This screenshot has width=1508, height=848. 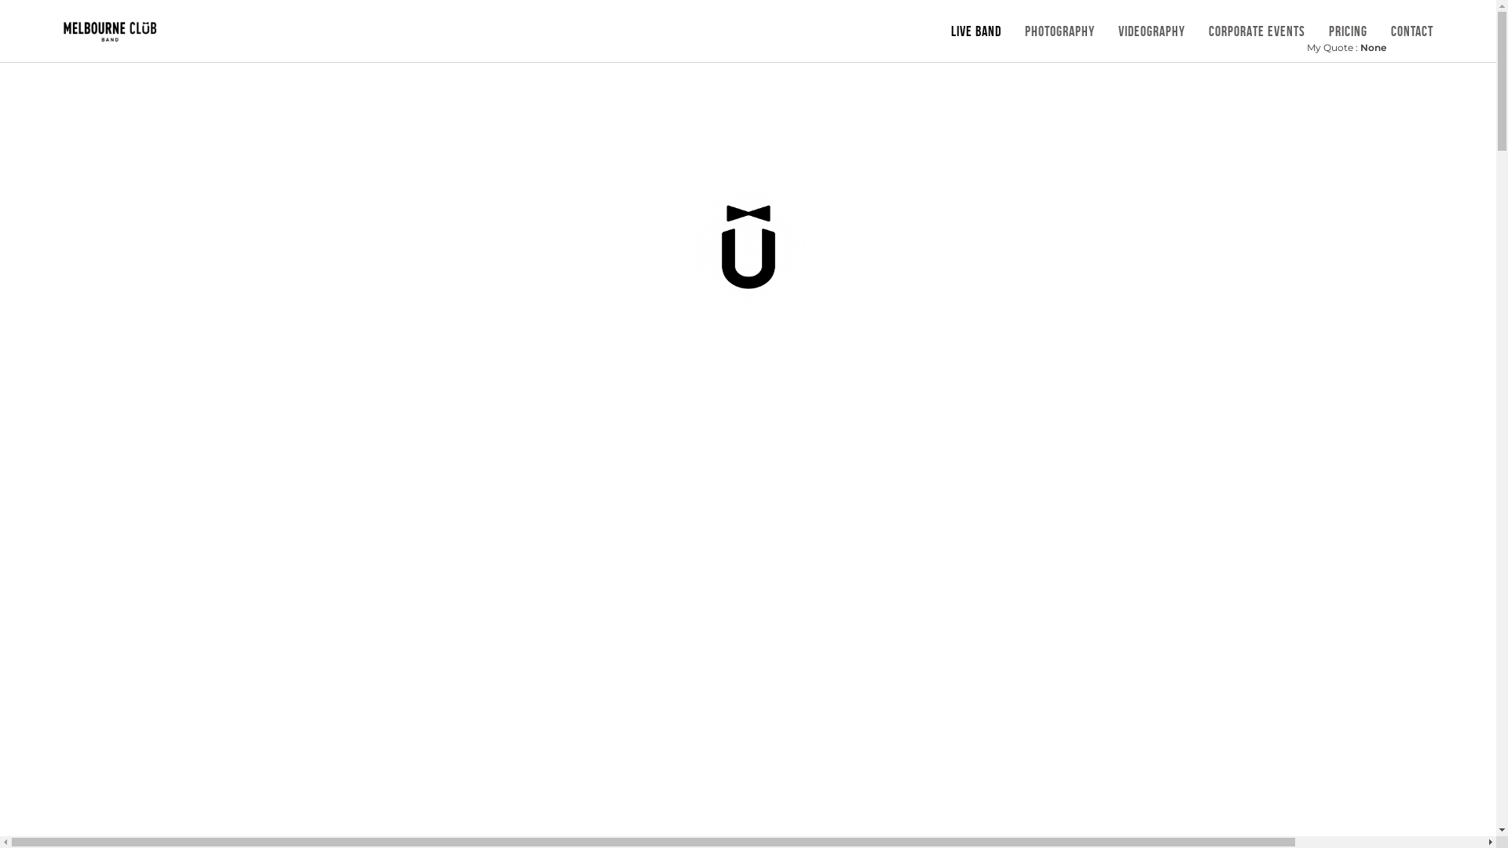 I want to click on CALL US, so click(x=705, y=137).